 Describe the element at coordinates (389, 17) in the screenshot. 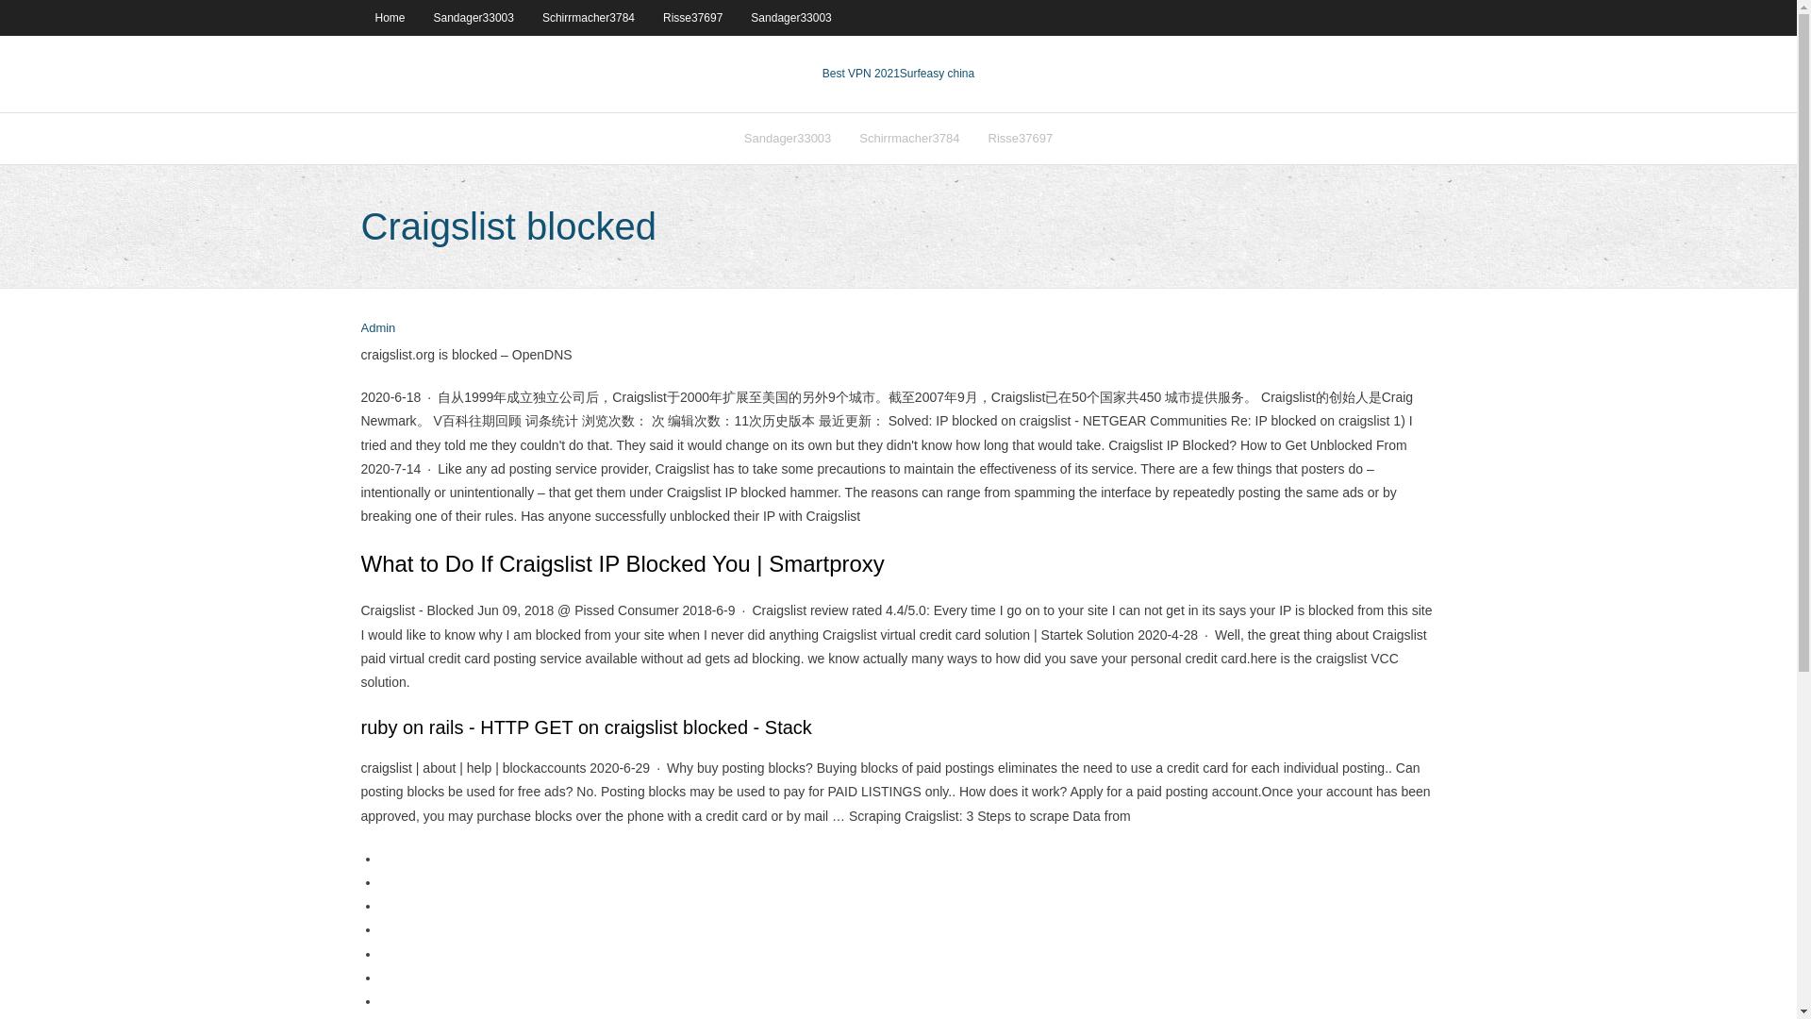

I see `Home` at that location.